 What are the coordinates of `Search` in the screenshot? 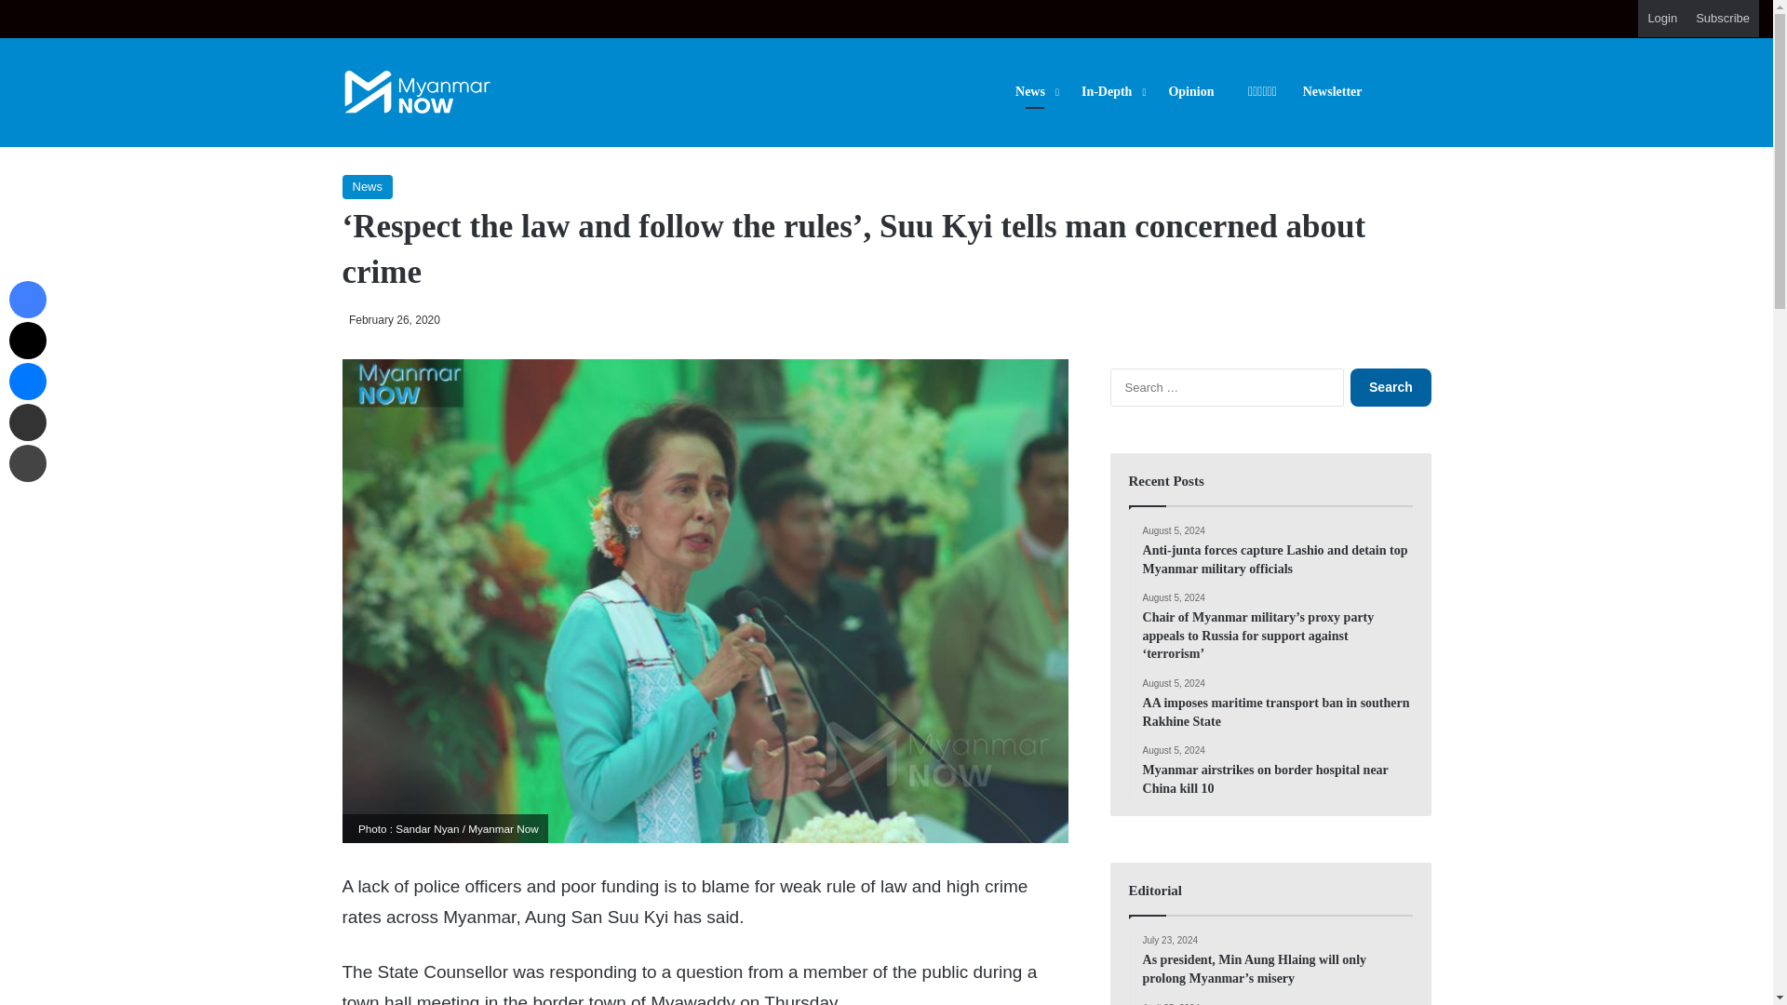 It's located at (1391, 387).